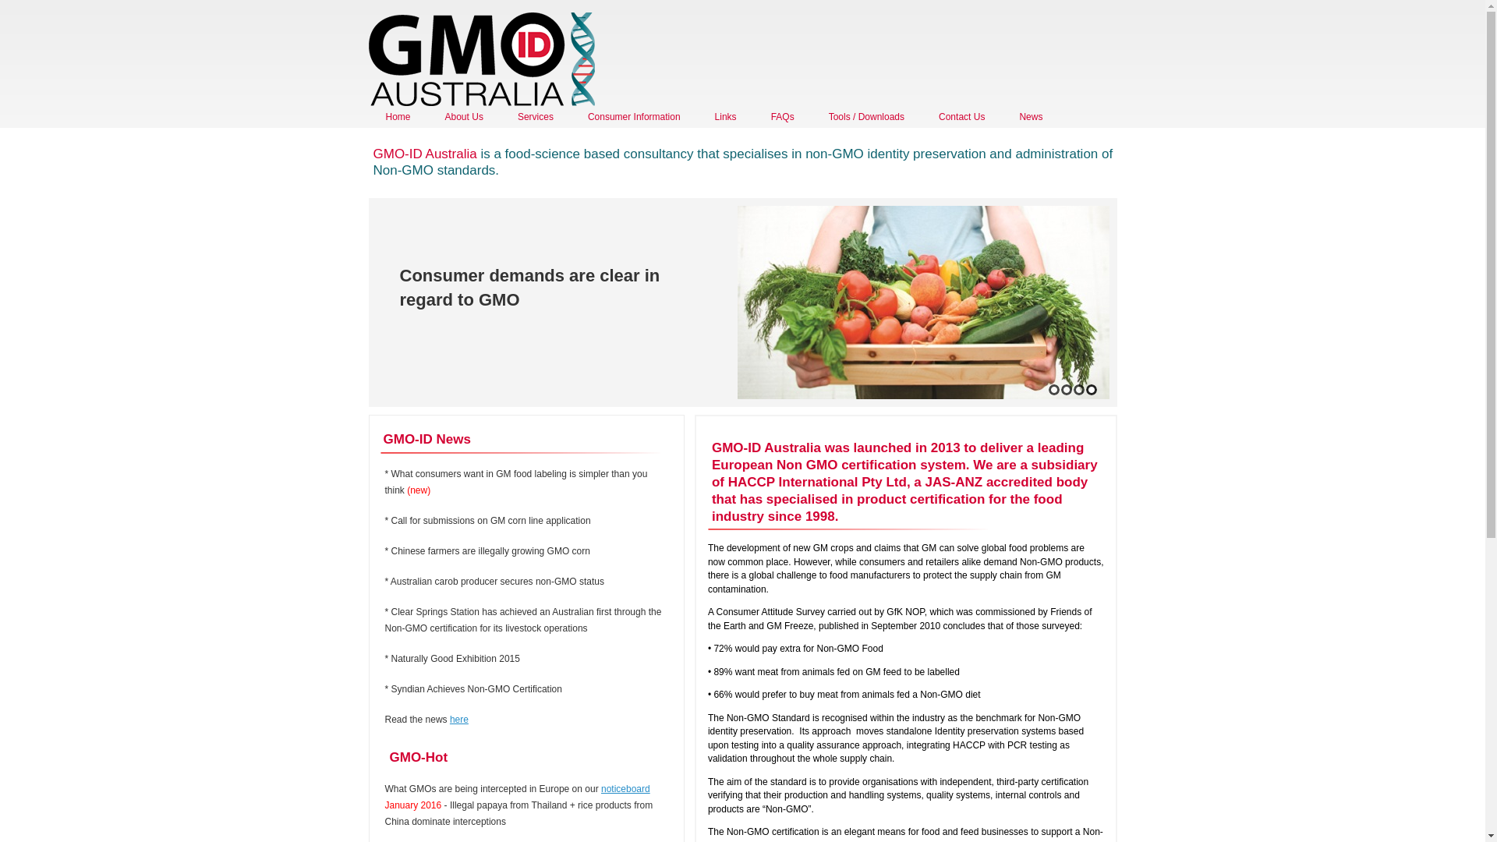 This screenshot has width=1497, height=842. What do you see at coordinates (481, 59) in the screenshot?
I see `Home` at bounding box center [481, 59].